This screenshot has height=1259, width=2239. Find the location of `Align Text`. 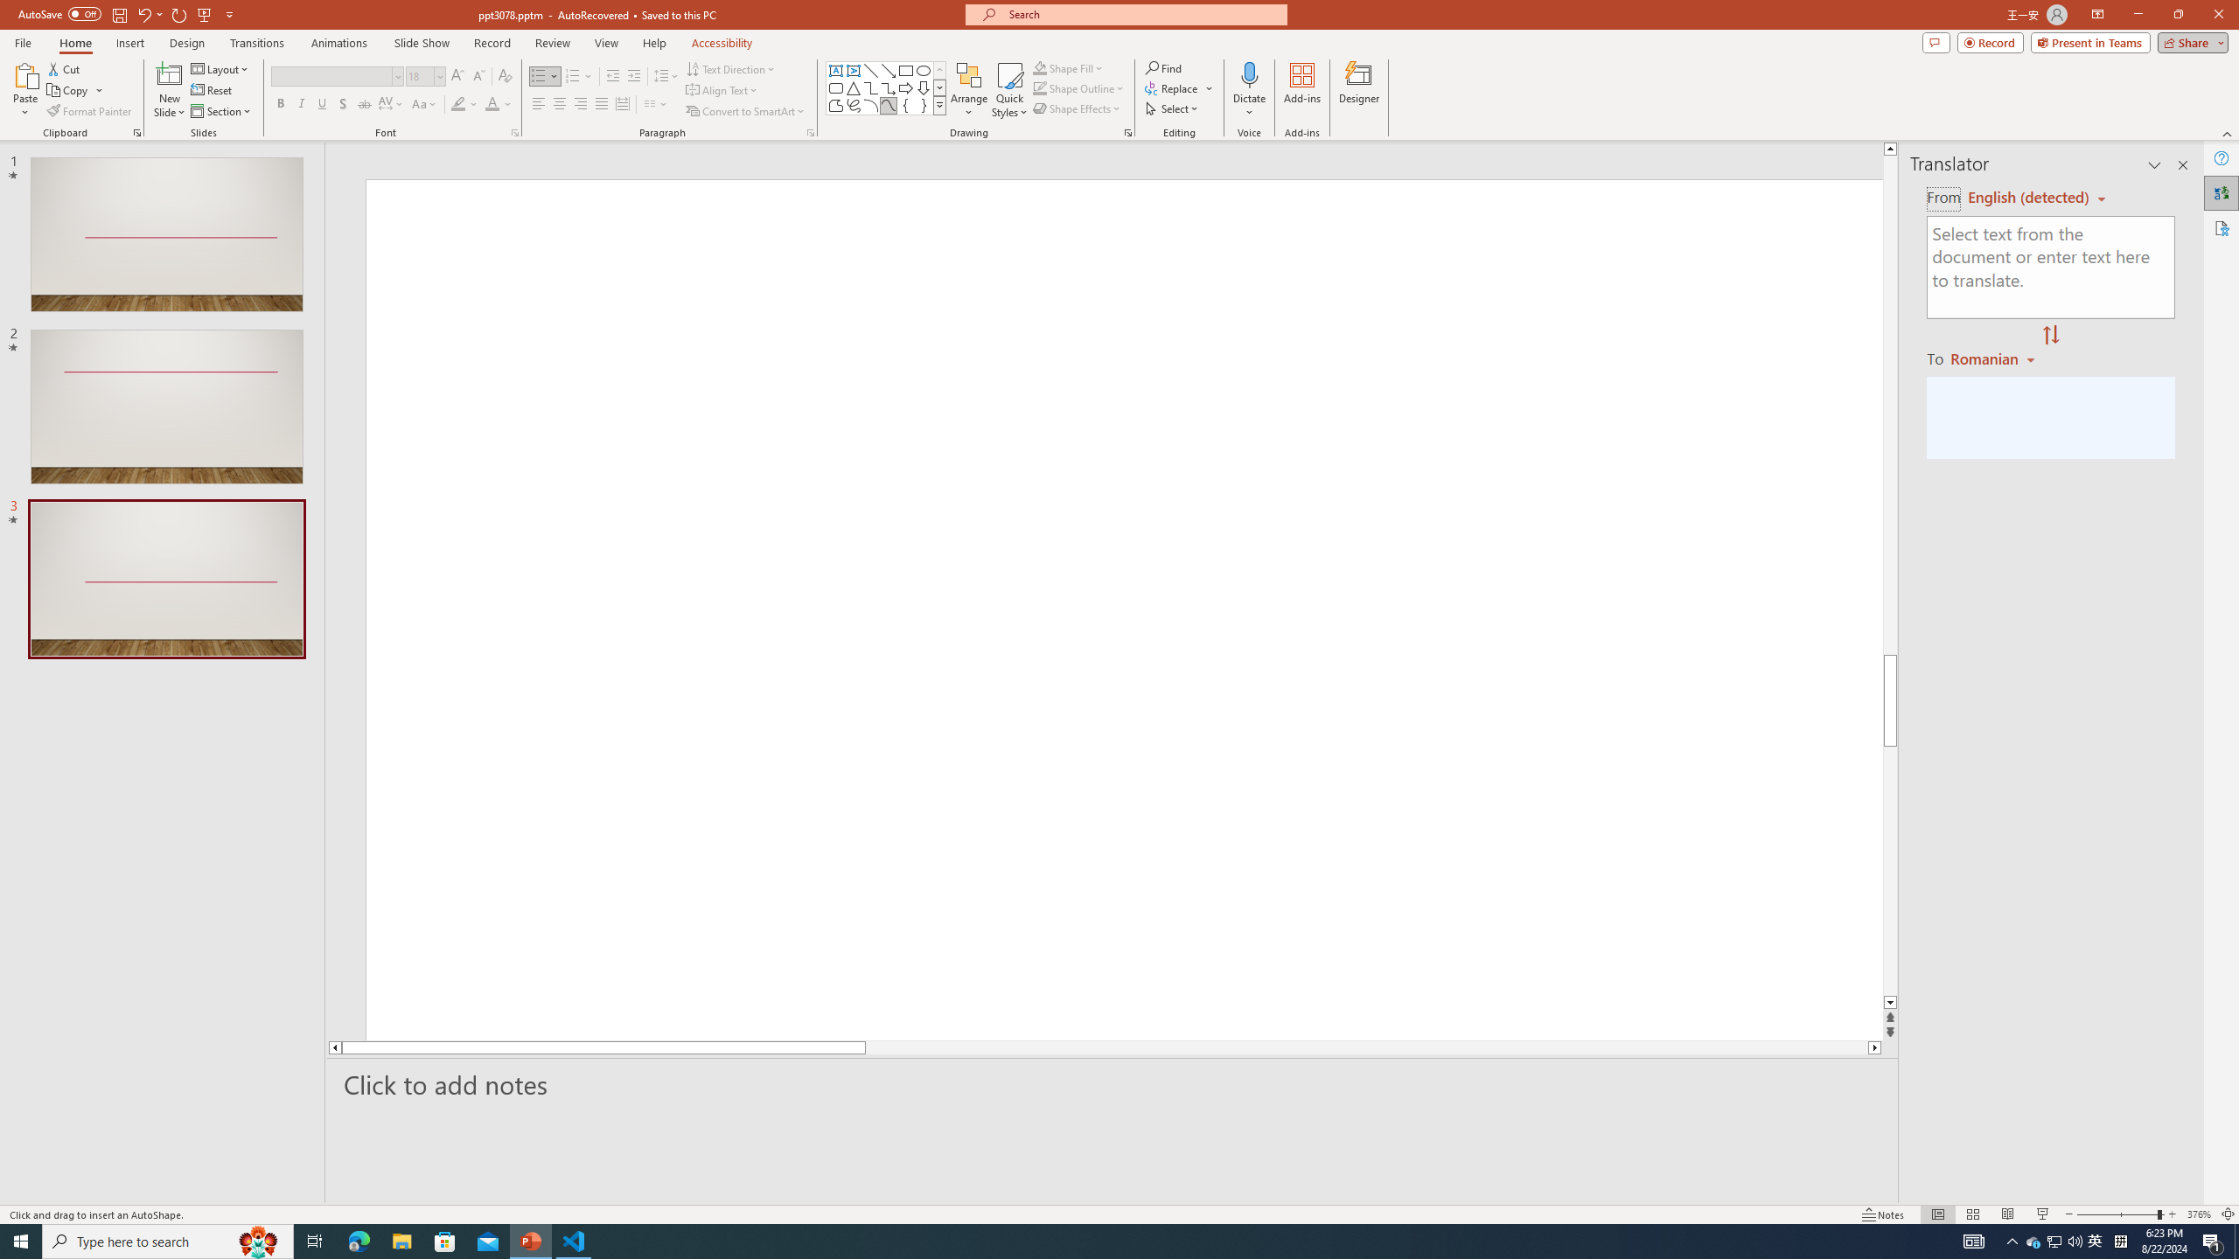

Align Text is located at coordinates (722, 91).